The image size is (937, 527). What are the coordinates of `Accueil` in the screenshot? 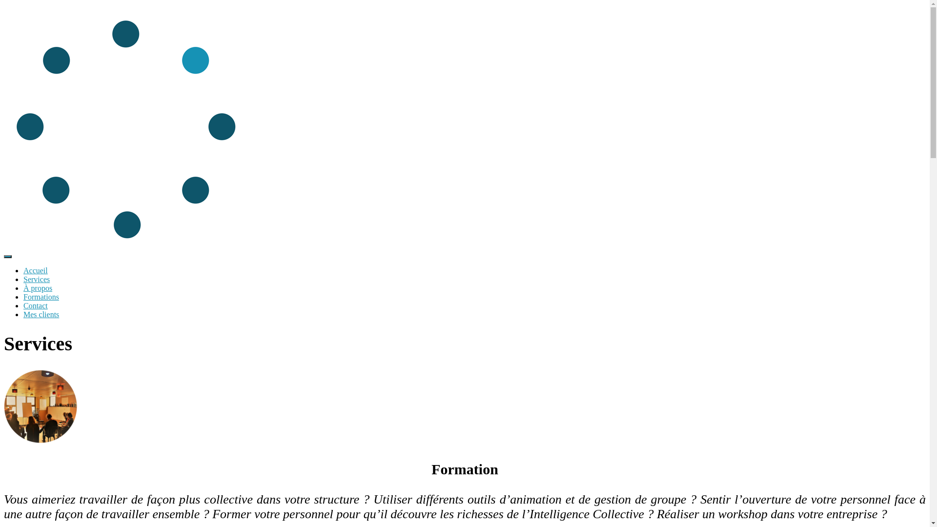 It's located at (36, 270).